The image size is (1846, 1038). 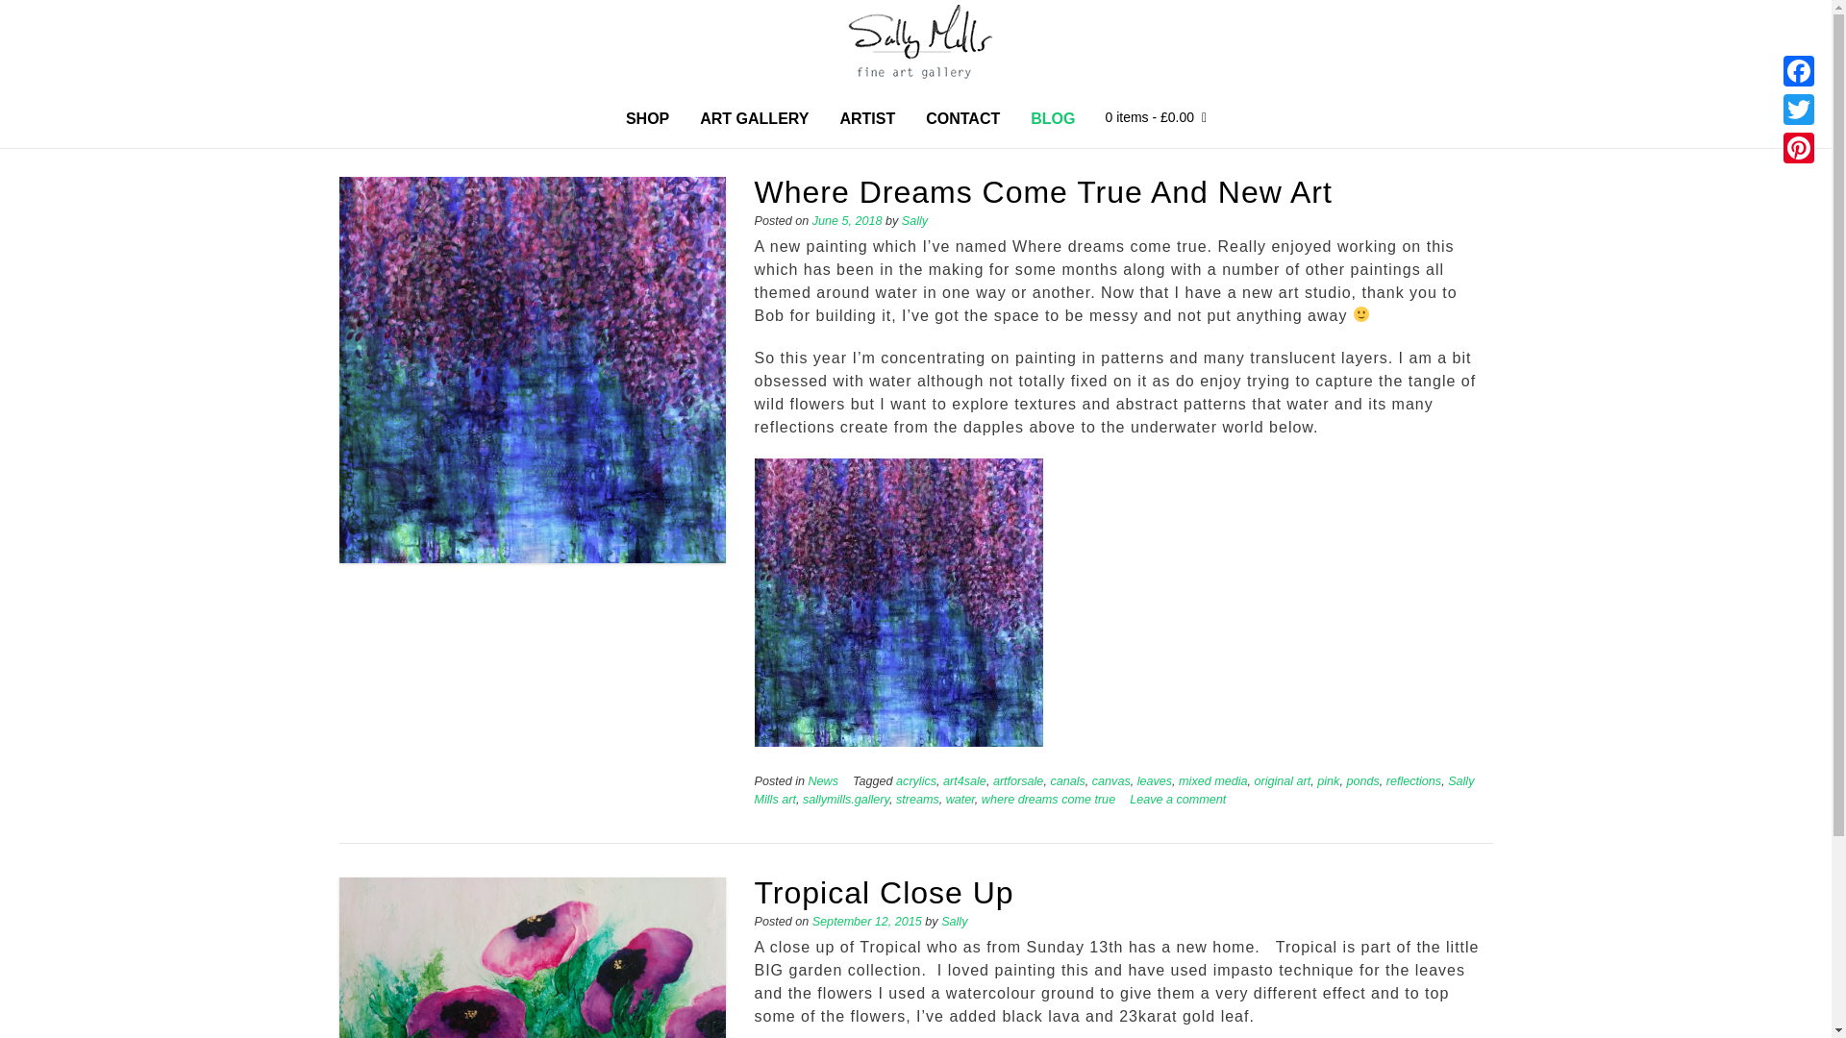 I want to click on ARTIST, so click(x=866, y=122).